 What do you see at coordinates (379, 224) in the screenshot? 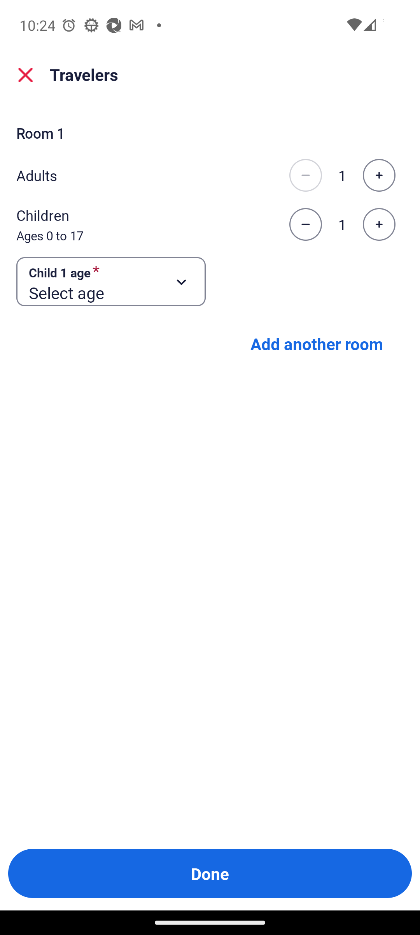
I see `Increase the number of children` at bounding box center [379, 224].